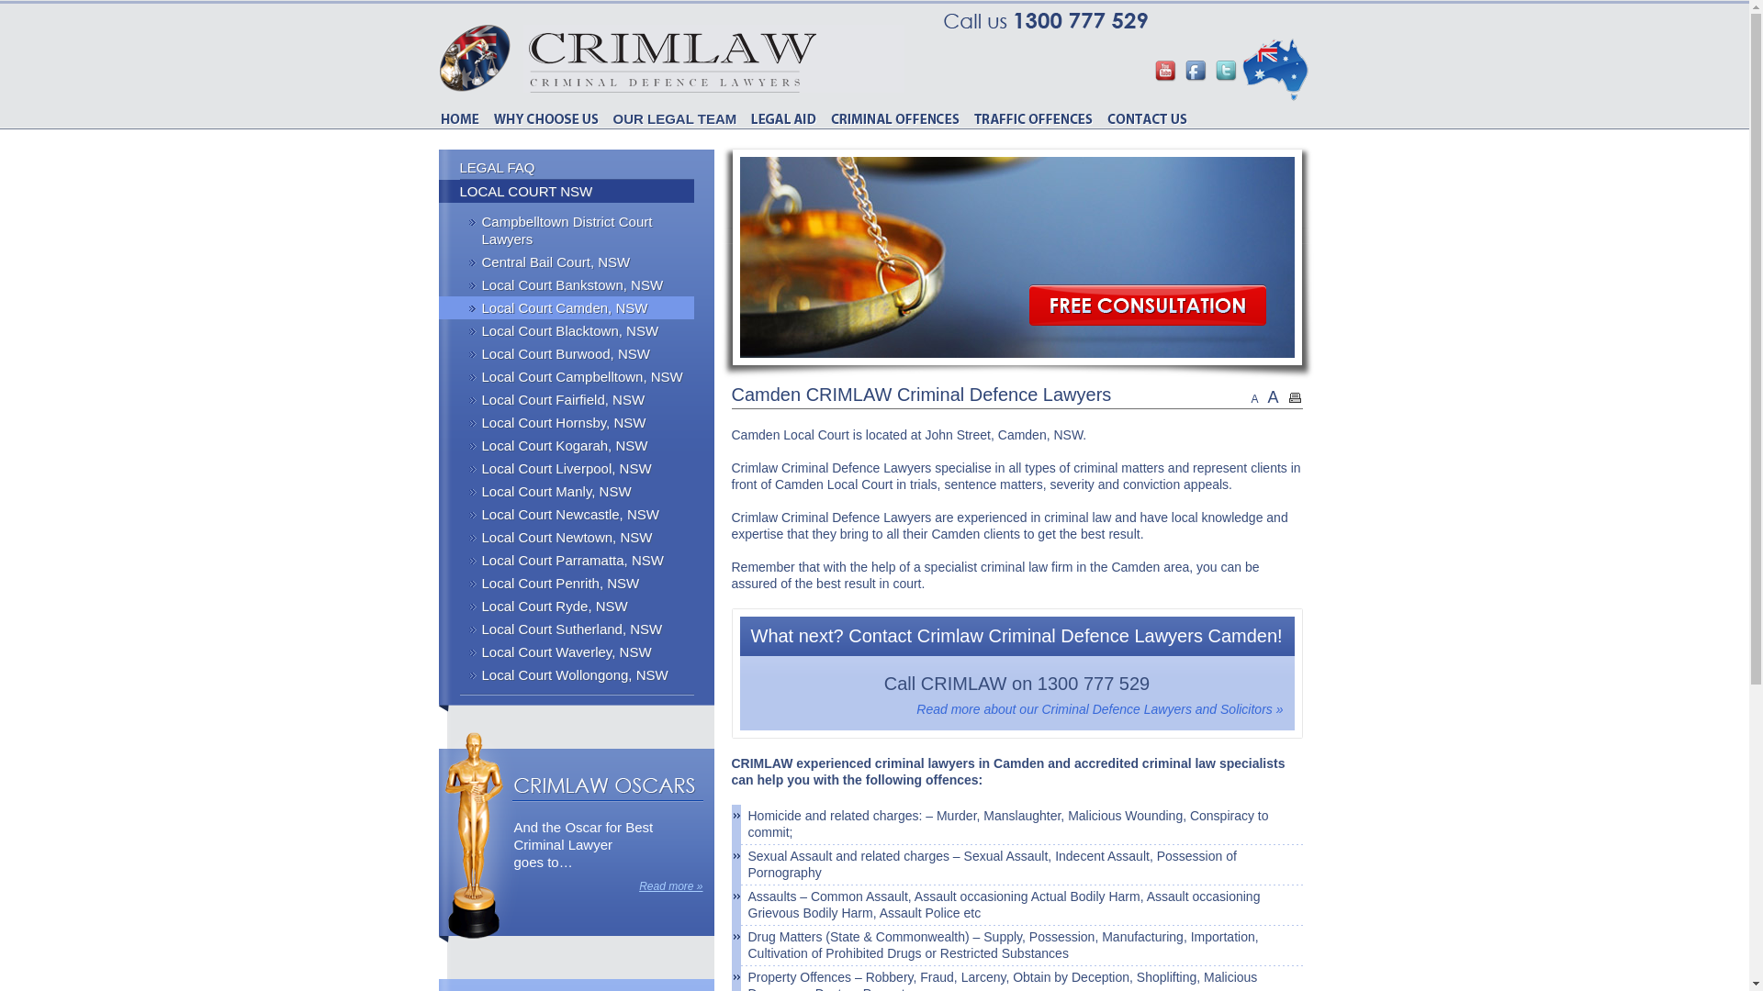  Describe the element at coordinates (567, 284) in the screenshot. I see `Local Court Bankstown, NSW` at that location.